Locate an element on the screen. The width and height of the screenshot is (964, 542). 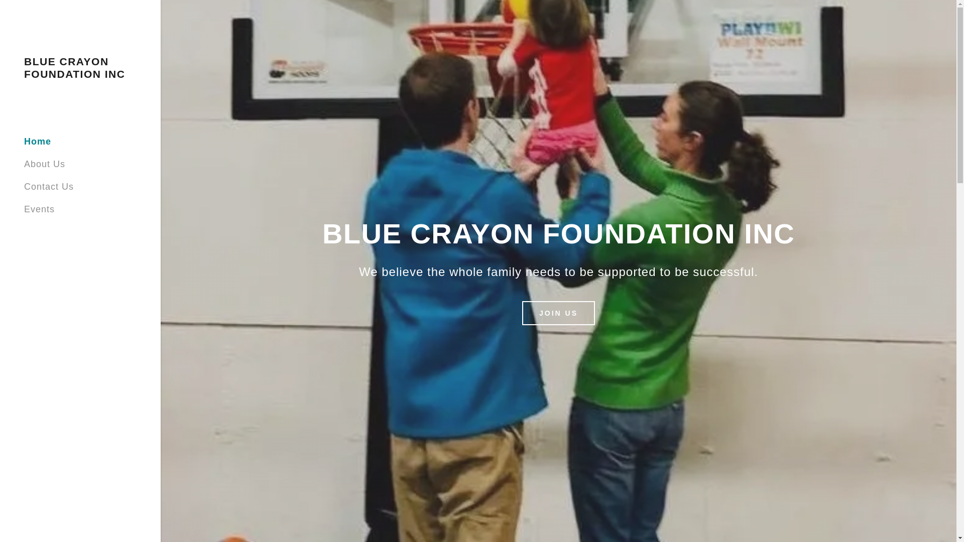
About Us is located at coordinates (45, 164).